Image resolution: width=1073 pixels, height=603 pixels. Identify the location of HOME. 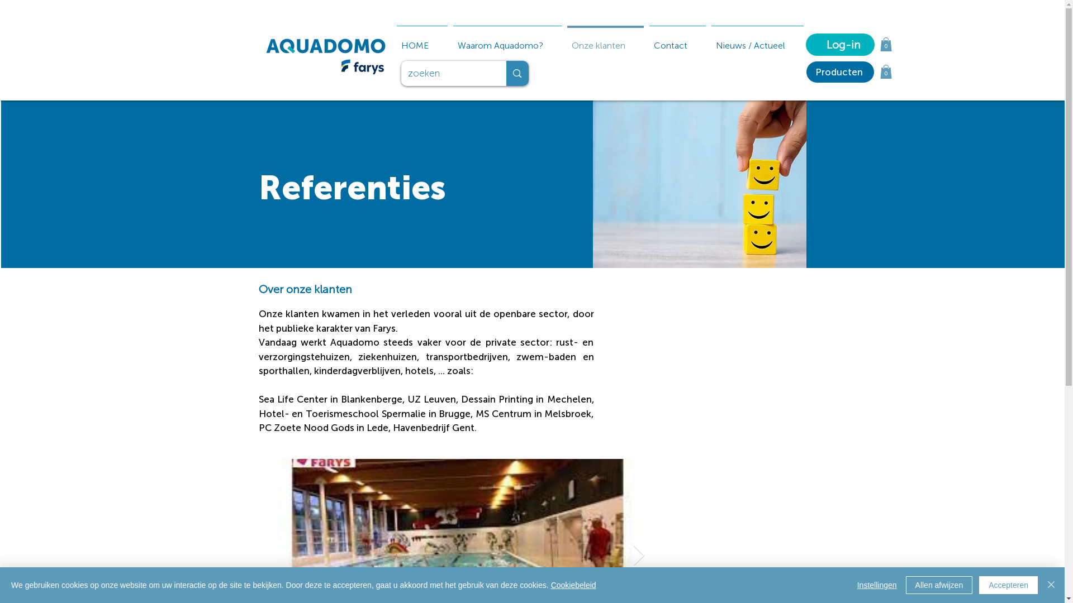
(421, 41).